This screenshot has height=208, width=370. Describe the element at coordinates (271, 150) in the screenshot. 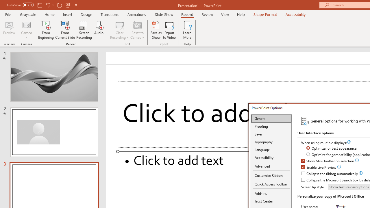

I see `Language` at that location.